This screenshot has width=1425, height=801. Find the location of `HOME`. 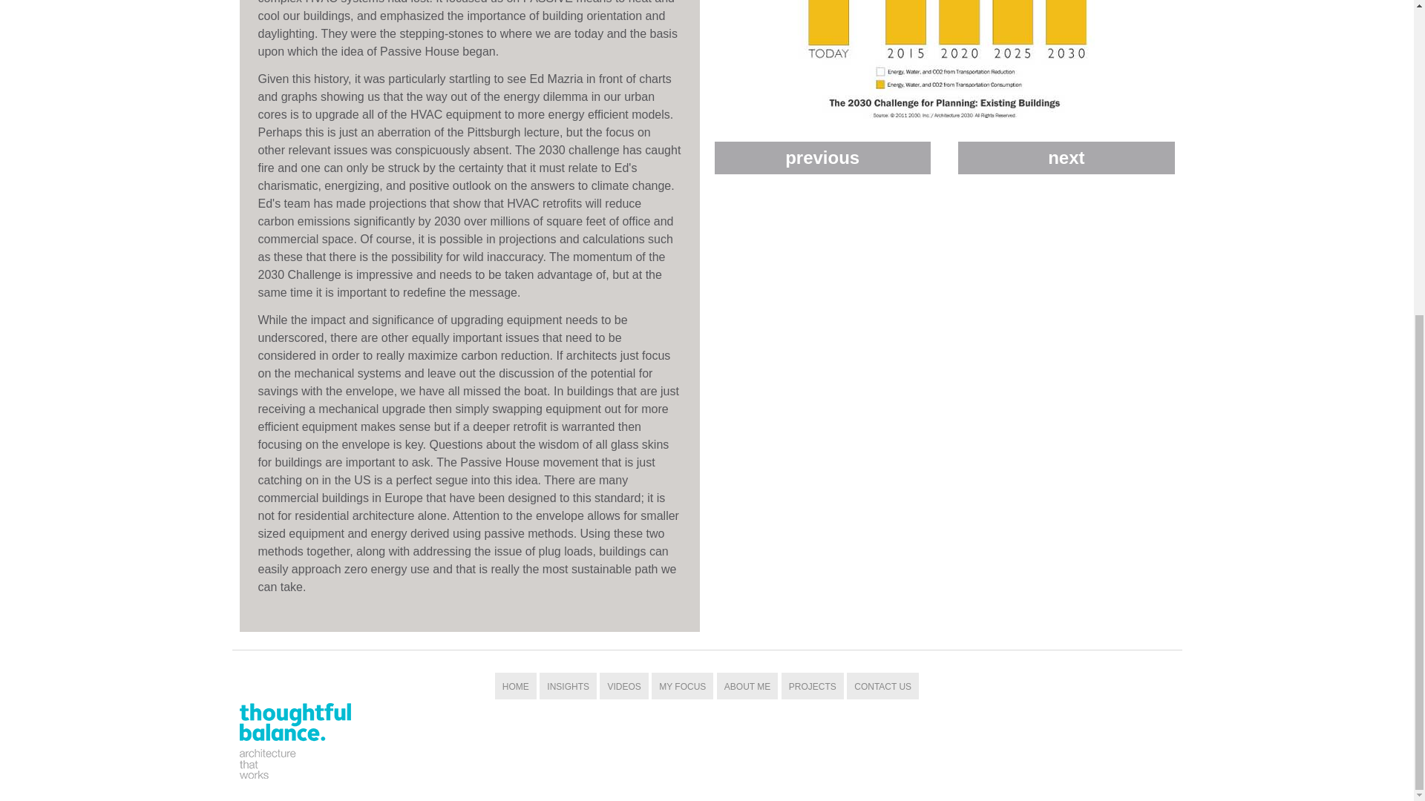

HOME is located at coordinates (515, 687).